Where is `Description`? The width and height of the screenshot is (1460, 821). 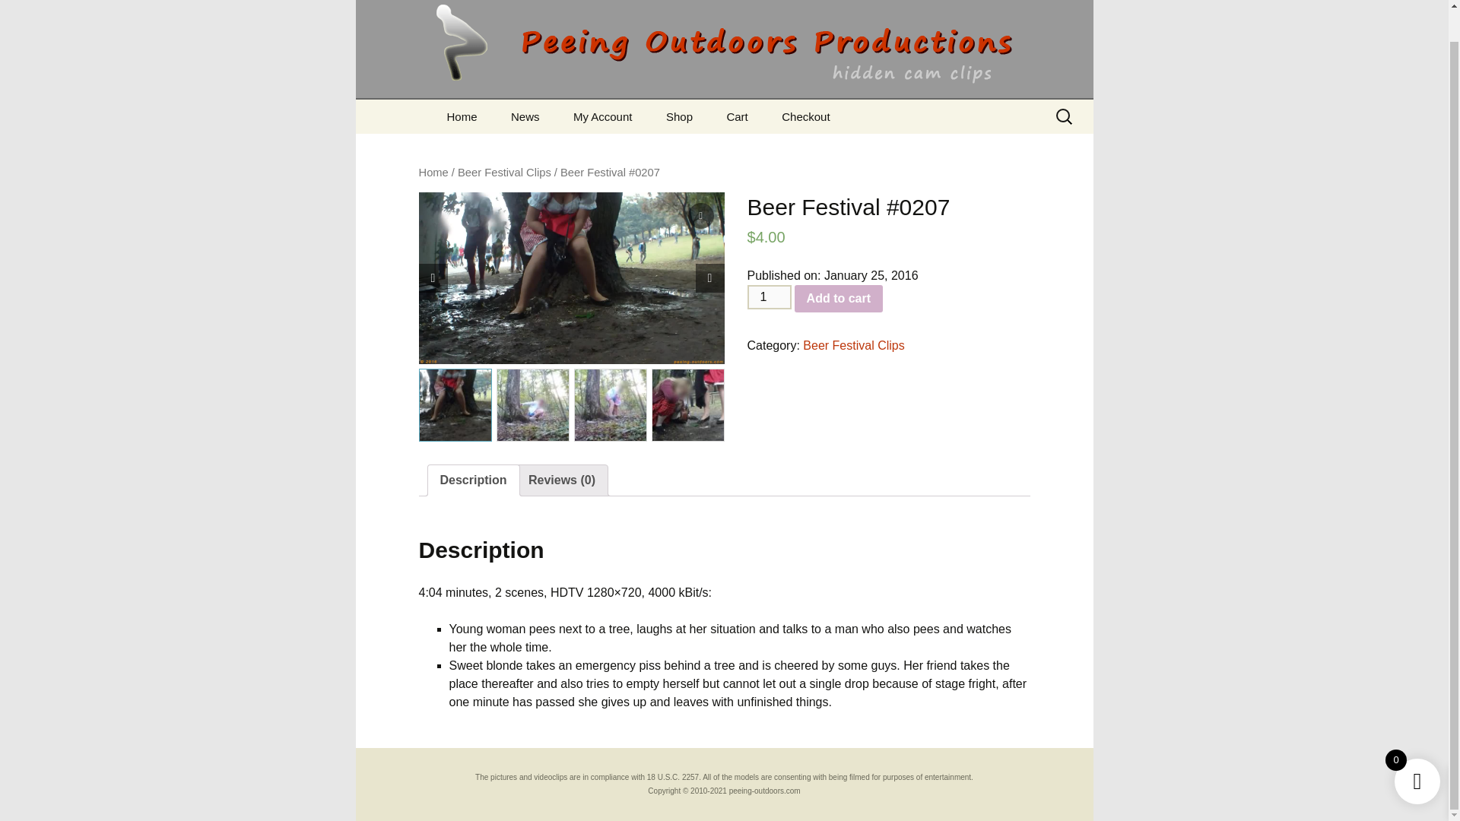 Description is located at coordinates (473, 480).